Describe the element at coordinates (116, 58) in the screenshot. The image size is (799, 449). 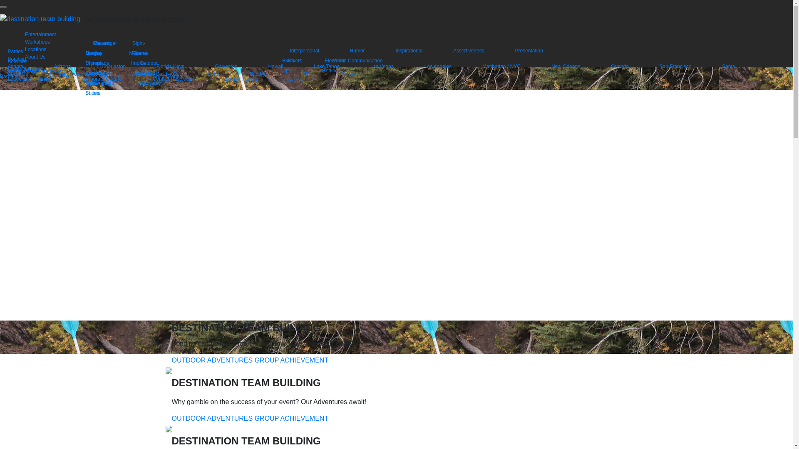
I see `Game Shows` at that location.